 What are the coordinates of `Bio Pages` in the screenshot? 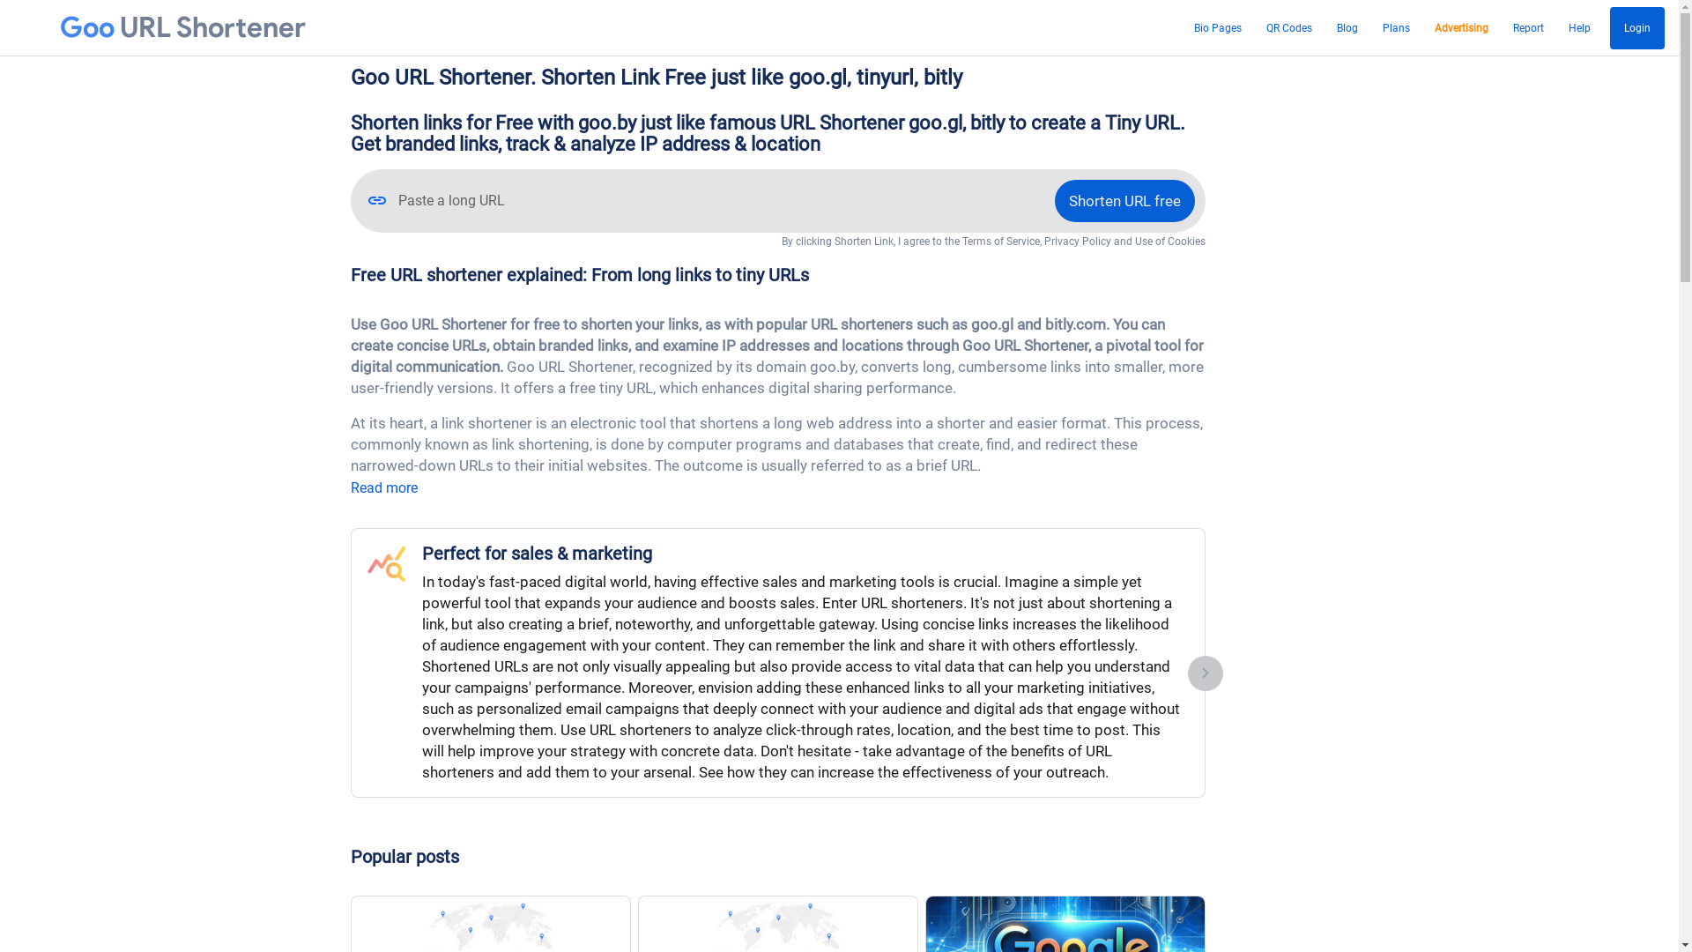 It's located at (1218, 28).